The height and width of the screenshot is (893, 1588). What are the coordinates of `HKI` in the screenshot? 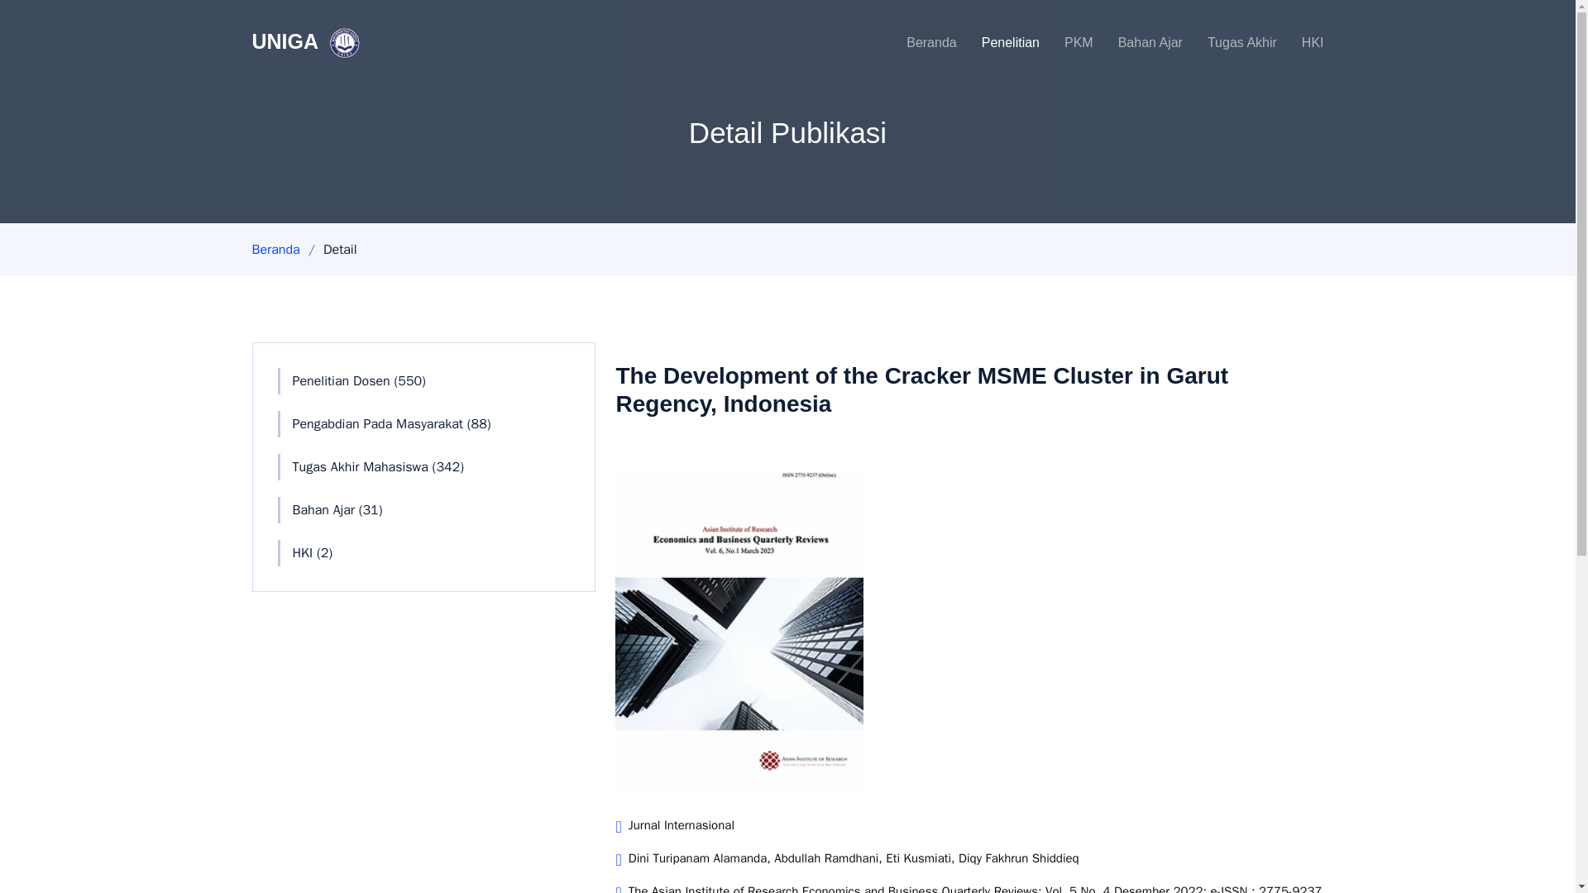 It's located at (1300, 43).